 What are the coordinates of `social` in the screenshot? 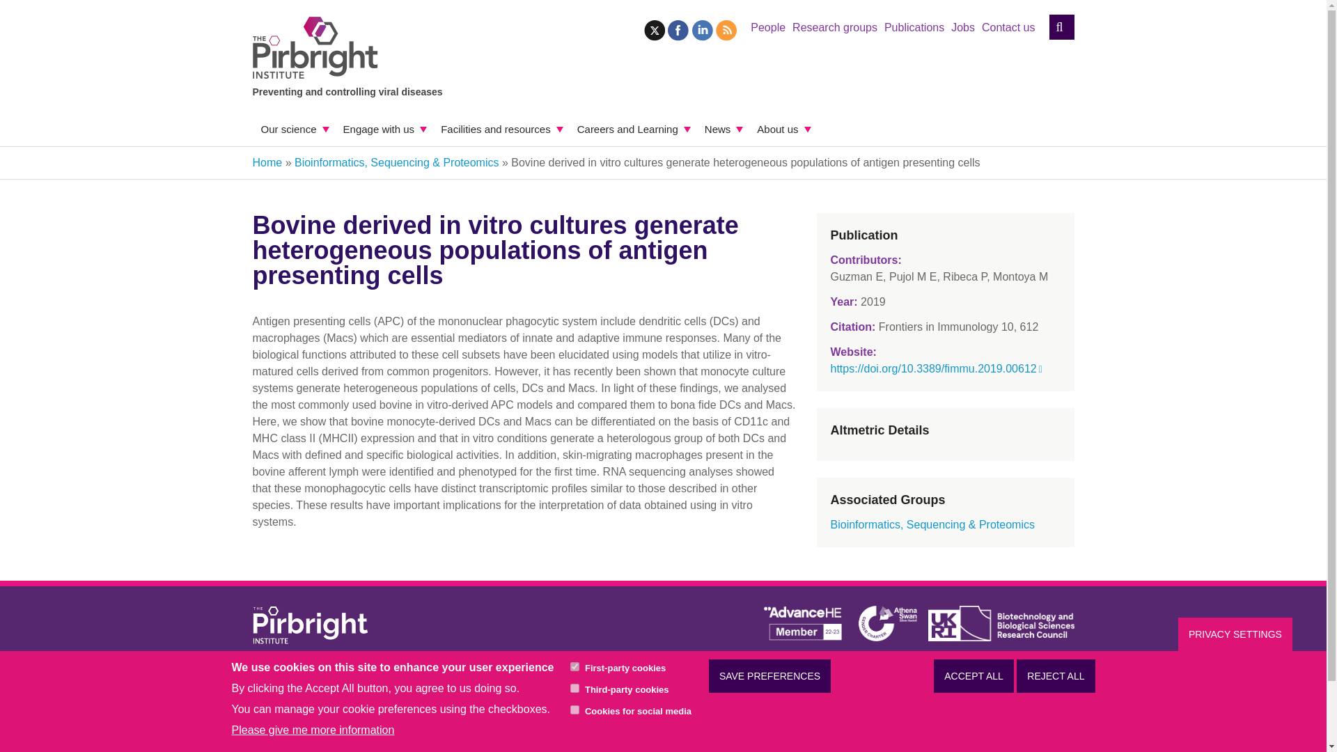 It's located at (574, 710).